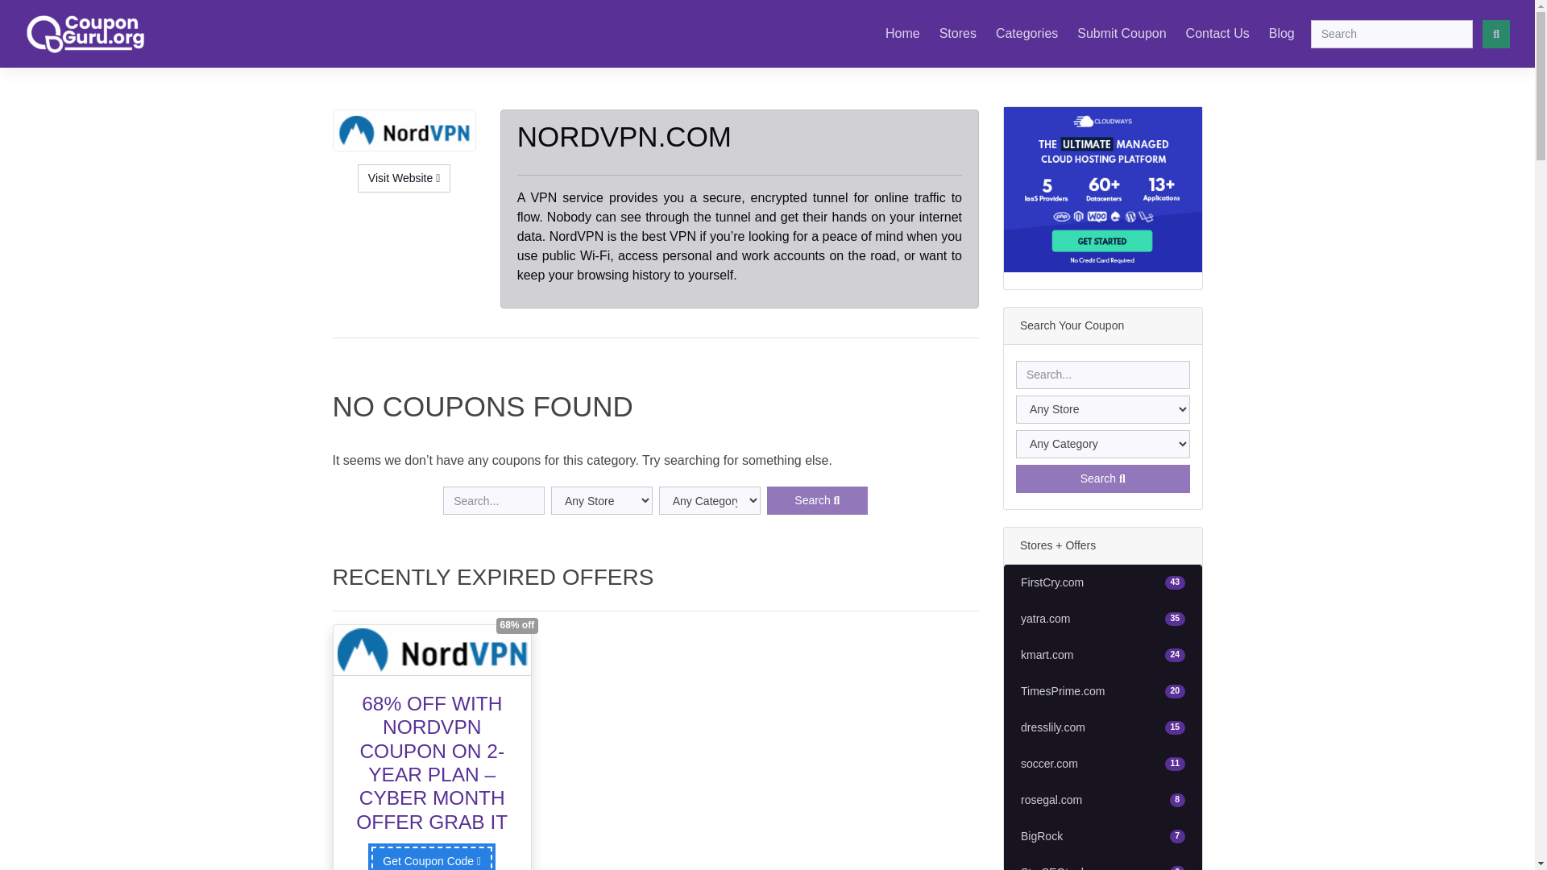  Describe the element at coordinates (1217, 33) in the screenshot. I see `Contact Us` at that location.